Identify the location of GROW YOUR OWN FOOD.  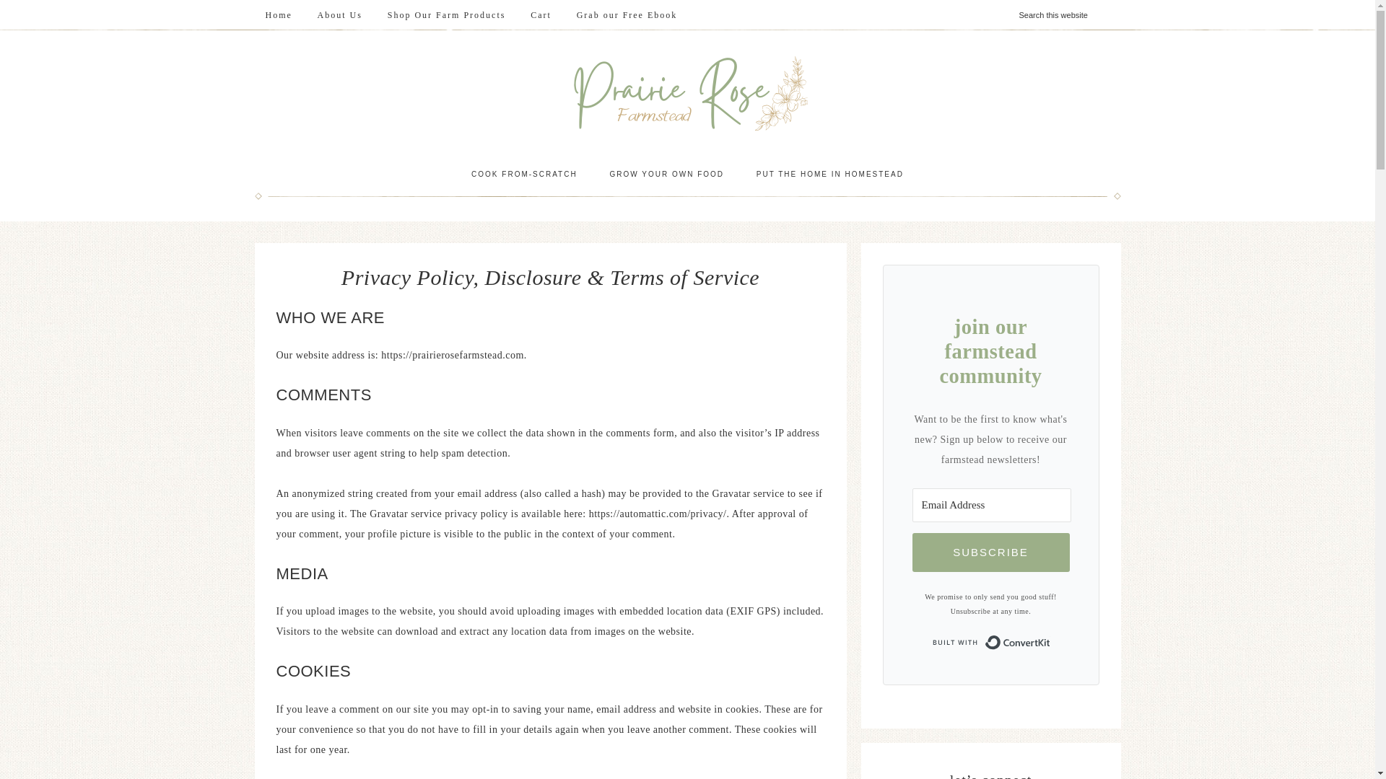
(666, 175).